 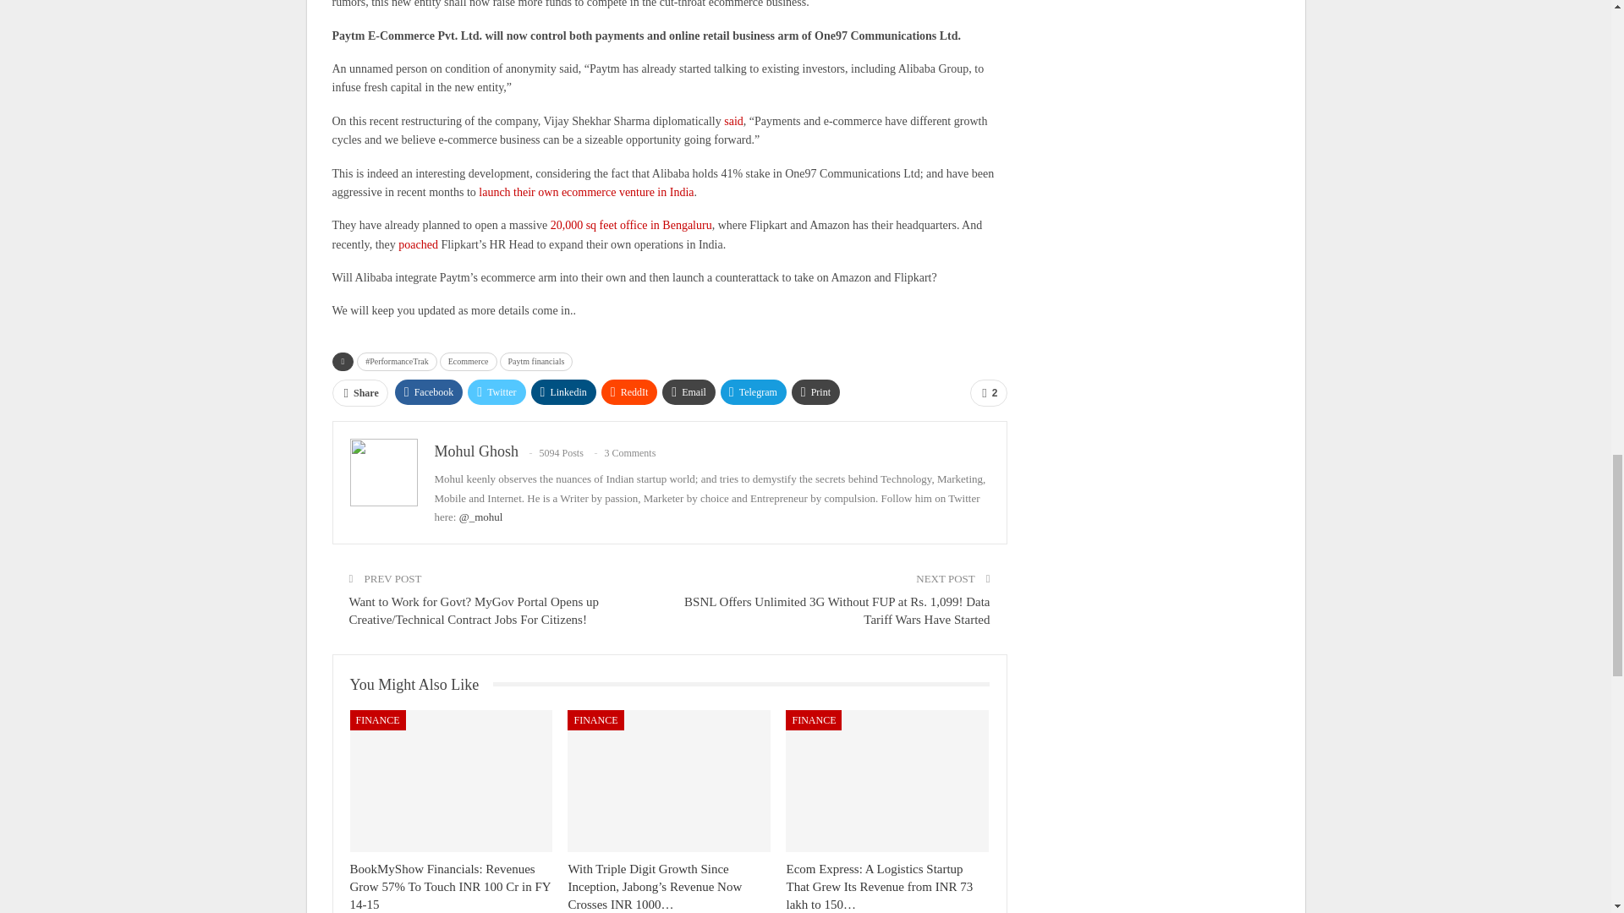 What do you see at coordinates (734, 122) in the screenshot?
I see `said` at bounding box center [734, 122].